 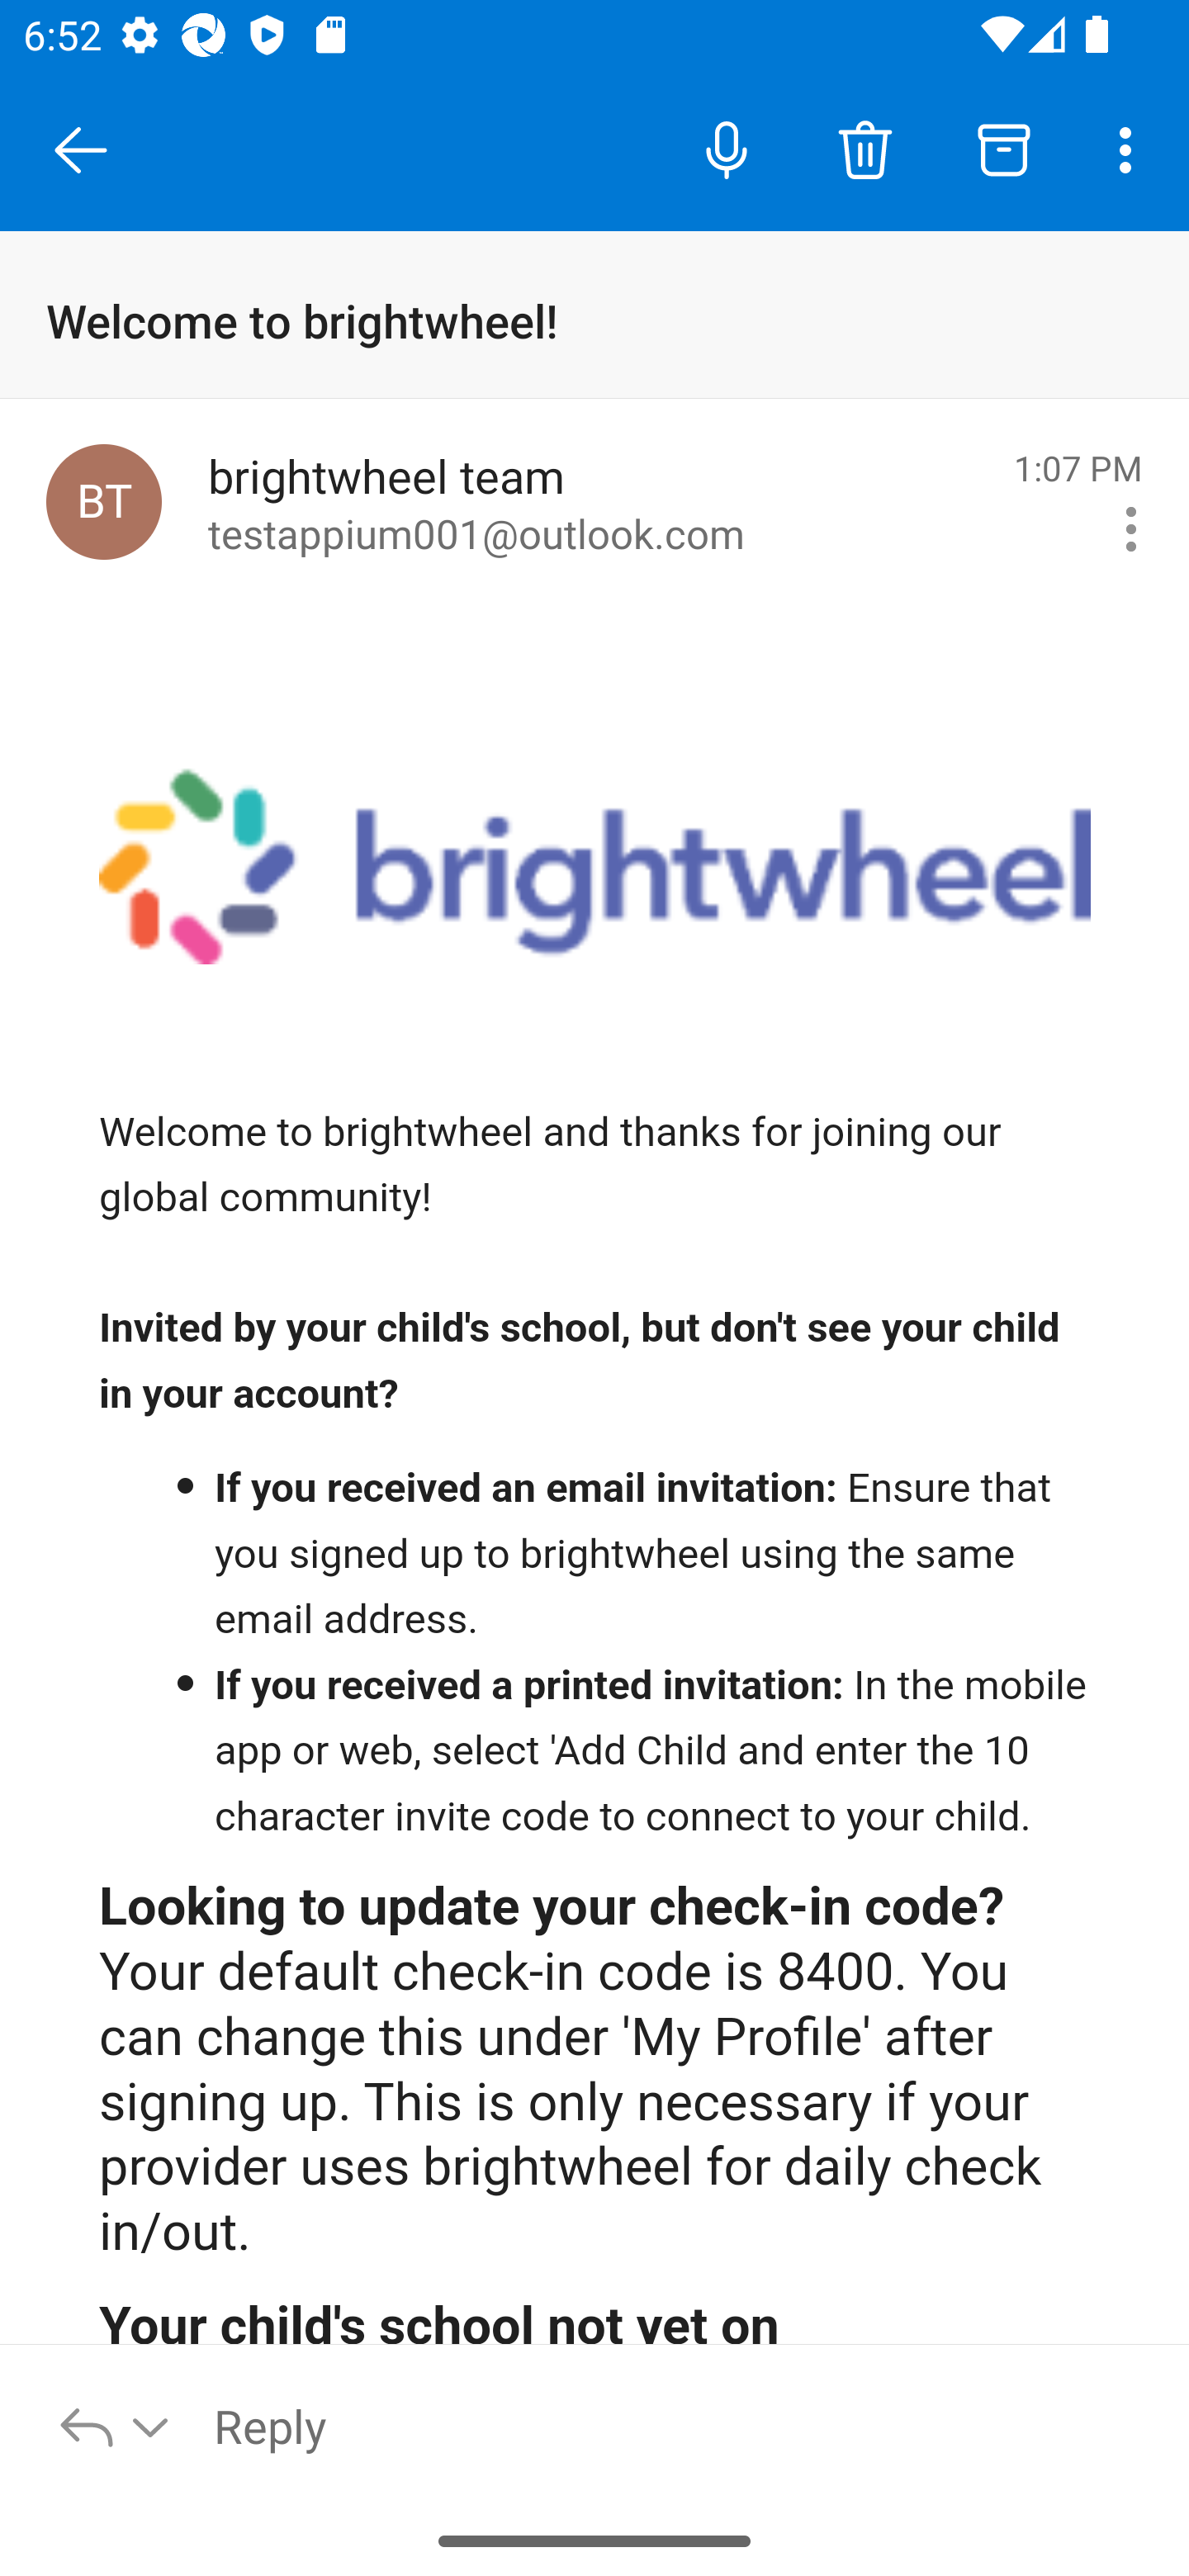 I want to click on Reply options, so click(x=116, y=2425).